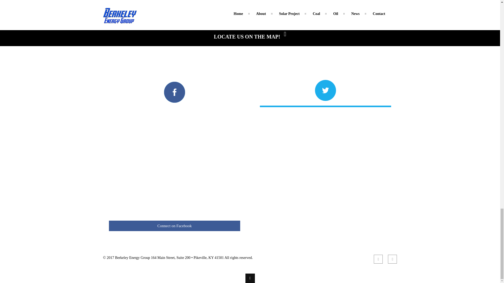 The image size is (504, 283). What do you see at coordinates (175, 226) in the screenshot?
I see `Connect on Facebook` at bounding box center [175, 226].